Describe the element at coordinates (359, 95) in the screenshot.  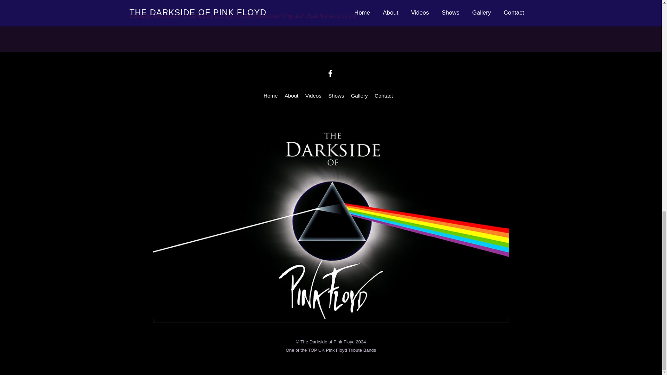
I see `Gallery` at that location.